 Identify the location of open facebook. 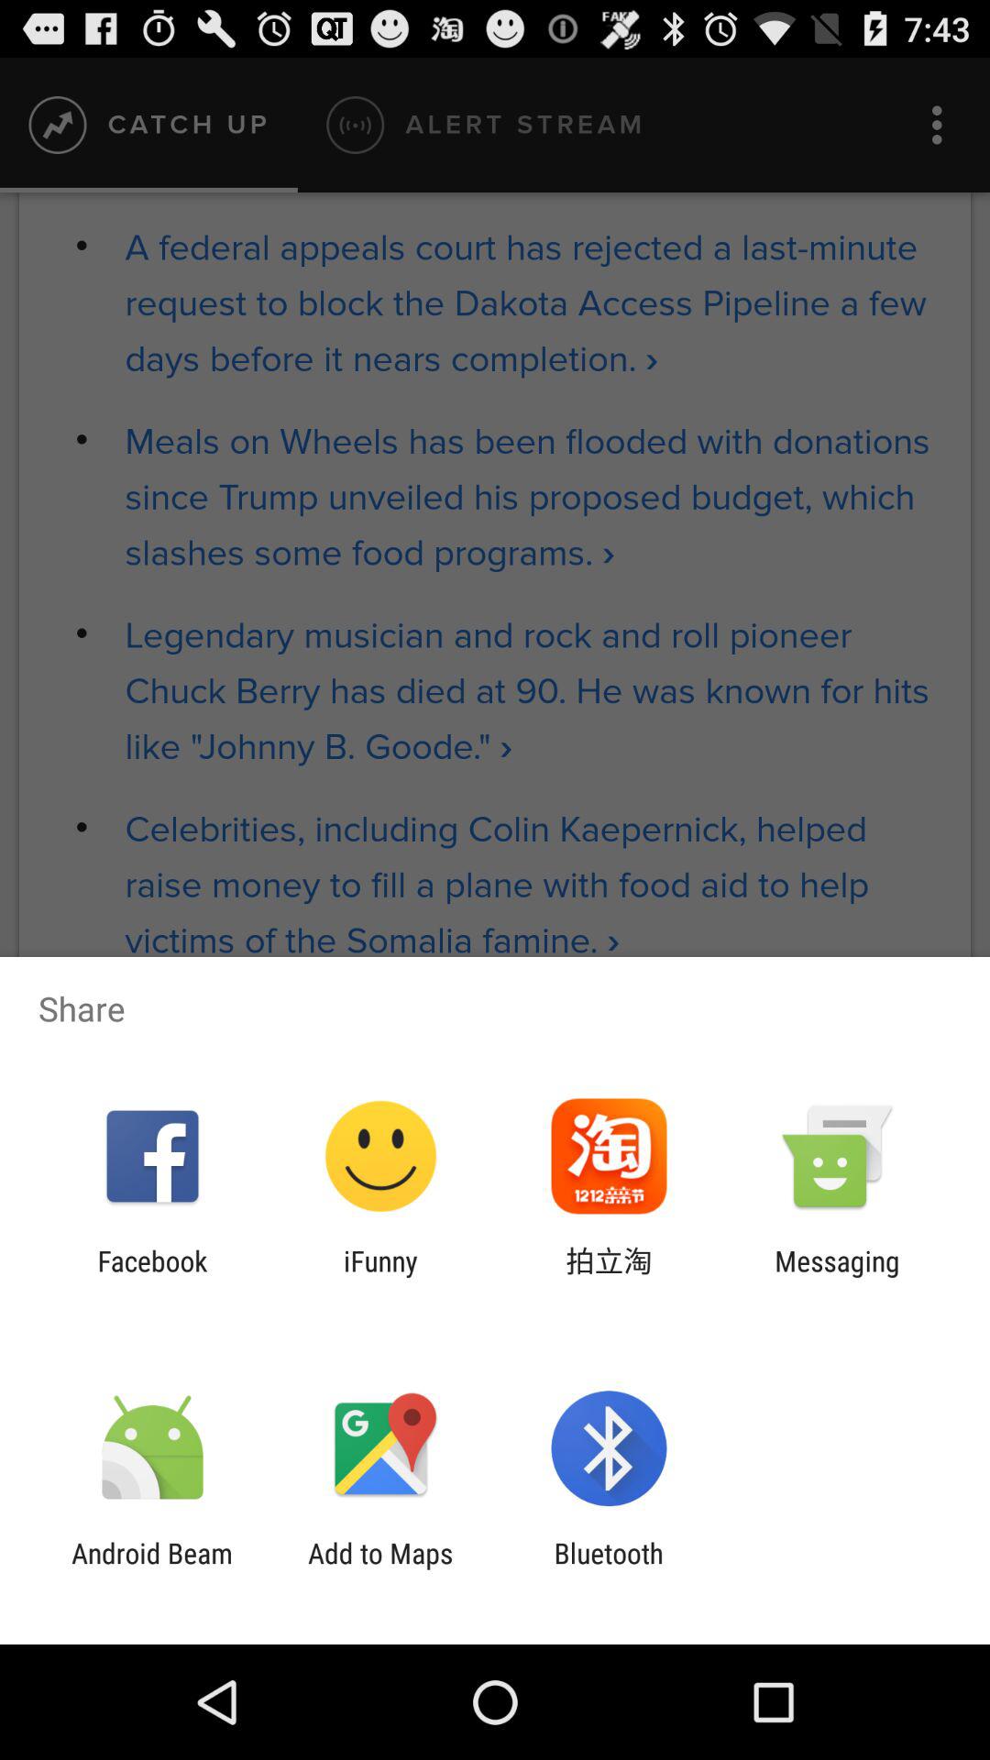
(152, 1277).